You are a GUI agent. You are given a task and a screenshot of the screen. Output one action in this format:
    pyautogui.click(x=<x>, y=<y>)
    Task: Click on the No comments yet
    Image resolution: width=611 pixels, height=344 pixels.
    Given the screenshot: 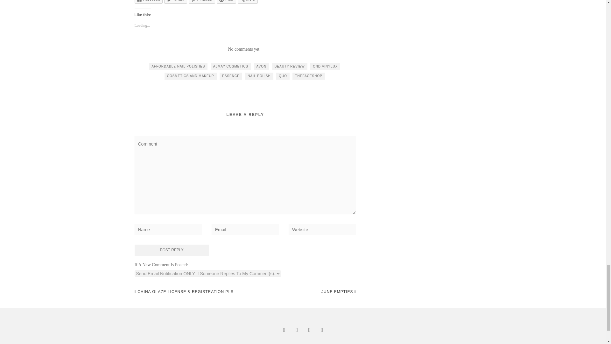 What is the action you would take?
    pyautogui.click(x=243, y=49)
    